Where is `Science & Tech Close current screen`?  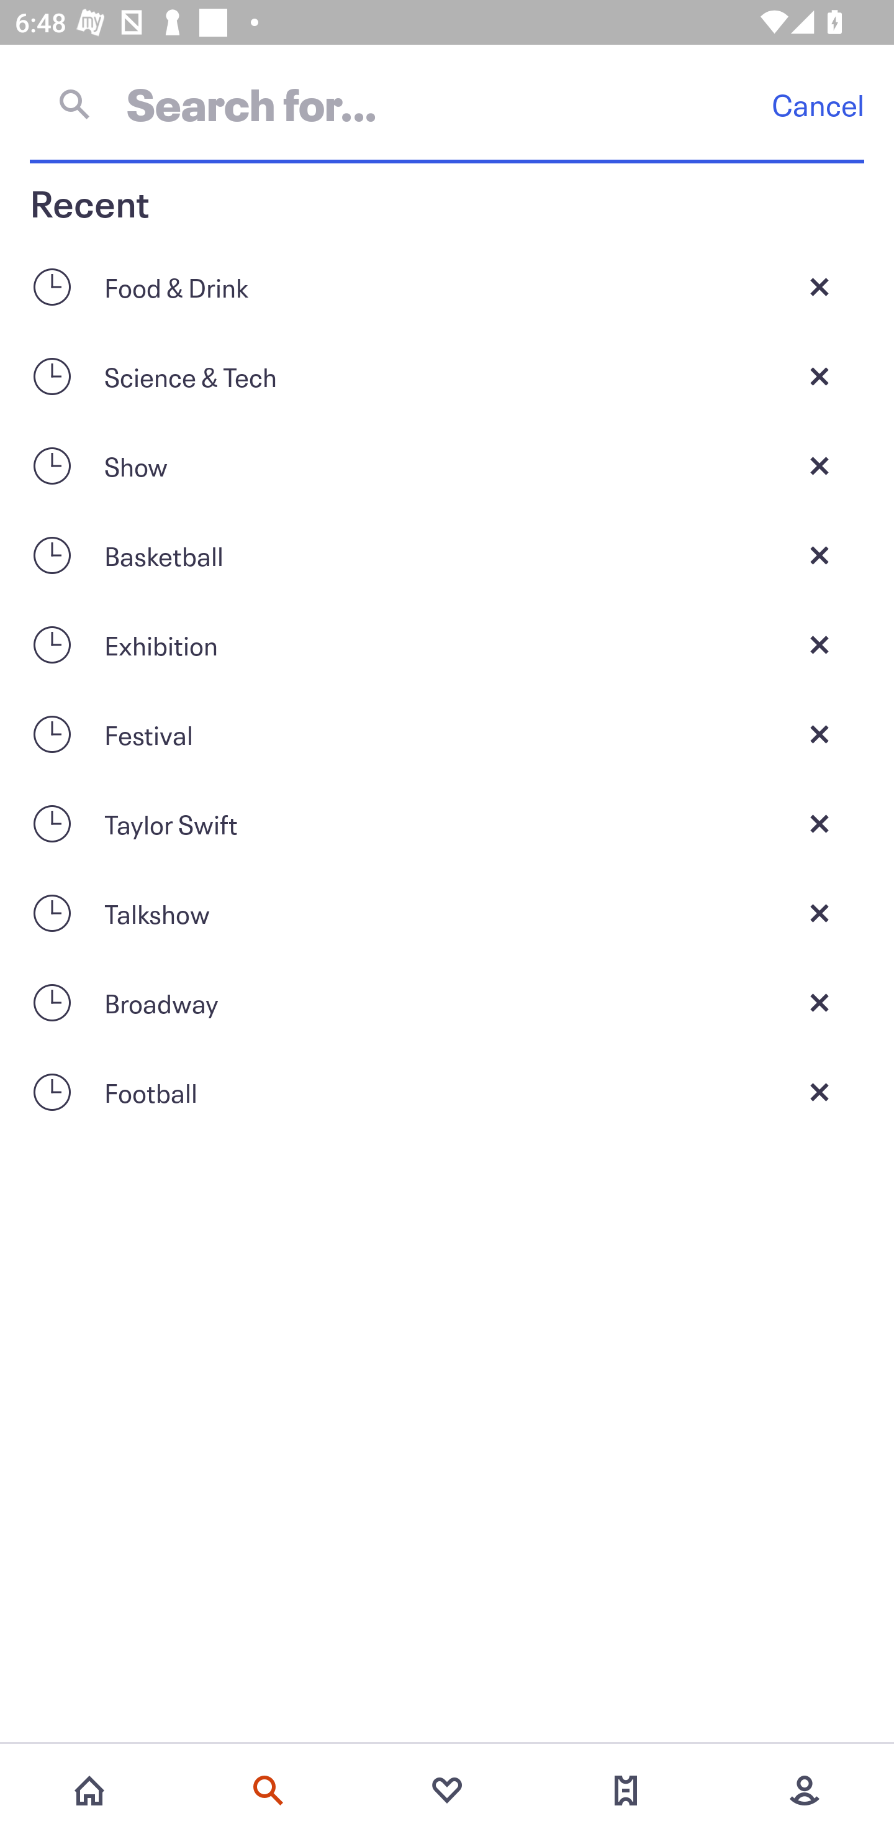
Science & Tech Close current screen is located at coordinates (447, 375).